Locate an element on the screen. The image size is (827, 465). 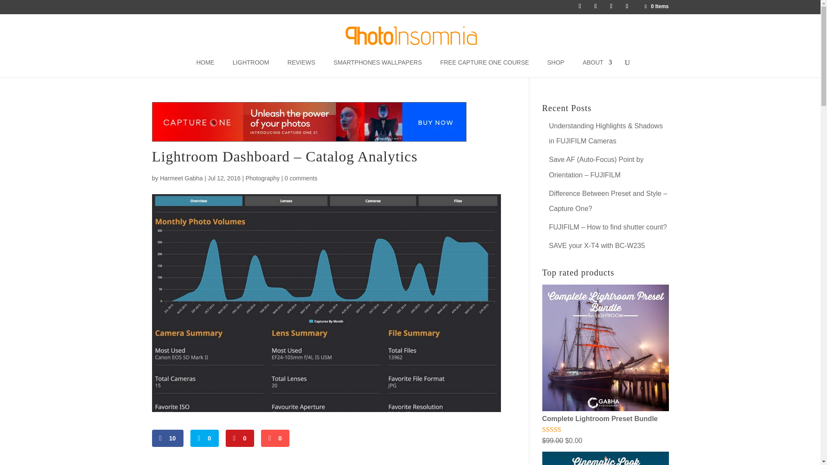
Harmeet Gabha is located at coordinates (181, 178).